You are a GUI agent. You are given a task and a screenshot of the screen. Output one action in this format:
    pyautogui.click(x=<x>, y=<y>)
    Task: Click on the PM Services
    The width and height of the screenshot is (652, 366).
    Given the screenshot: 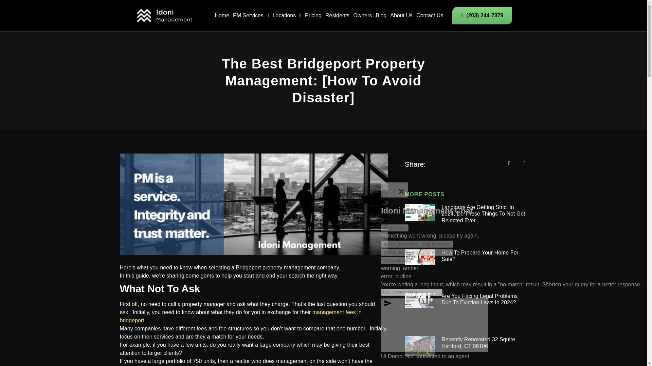 What is the action you would take?
    pyautogui.click(x=251, y=16)
    